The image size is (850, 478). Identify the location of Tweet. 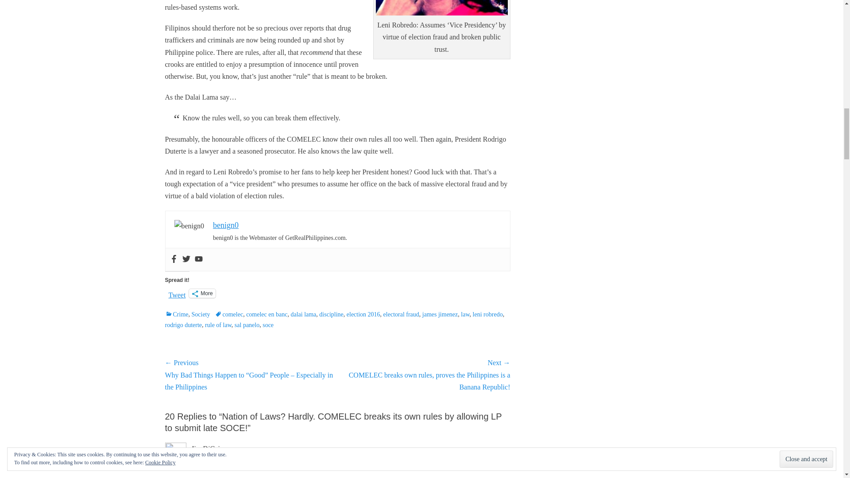
(177, 293).